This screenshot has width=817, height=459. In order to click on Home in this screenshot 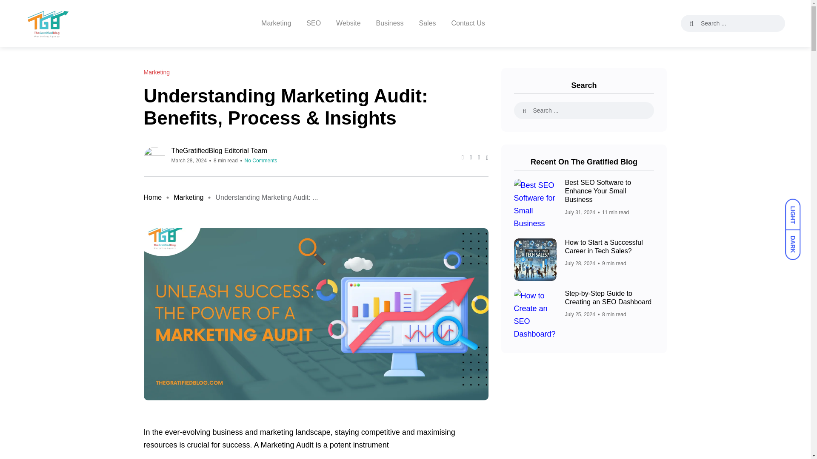, I will do `click(152, 197)`.